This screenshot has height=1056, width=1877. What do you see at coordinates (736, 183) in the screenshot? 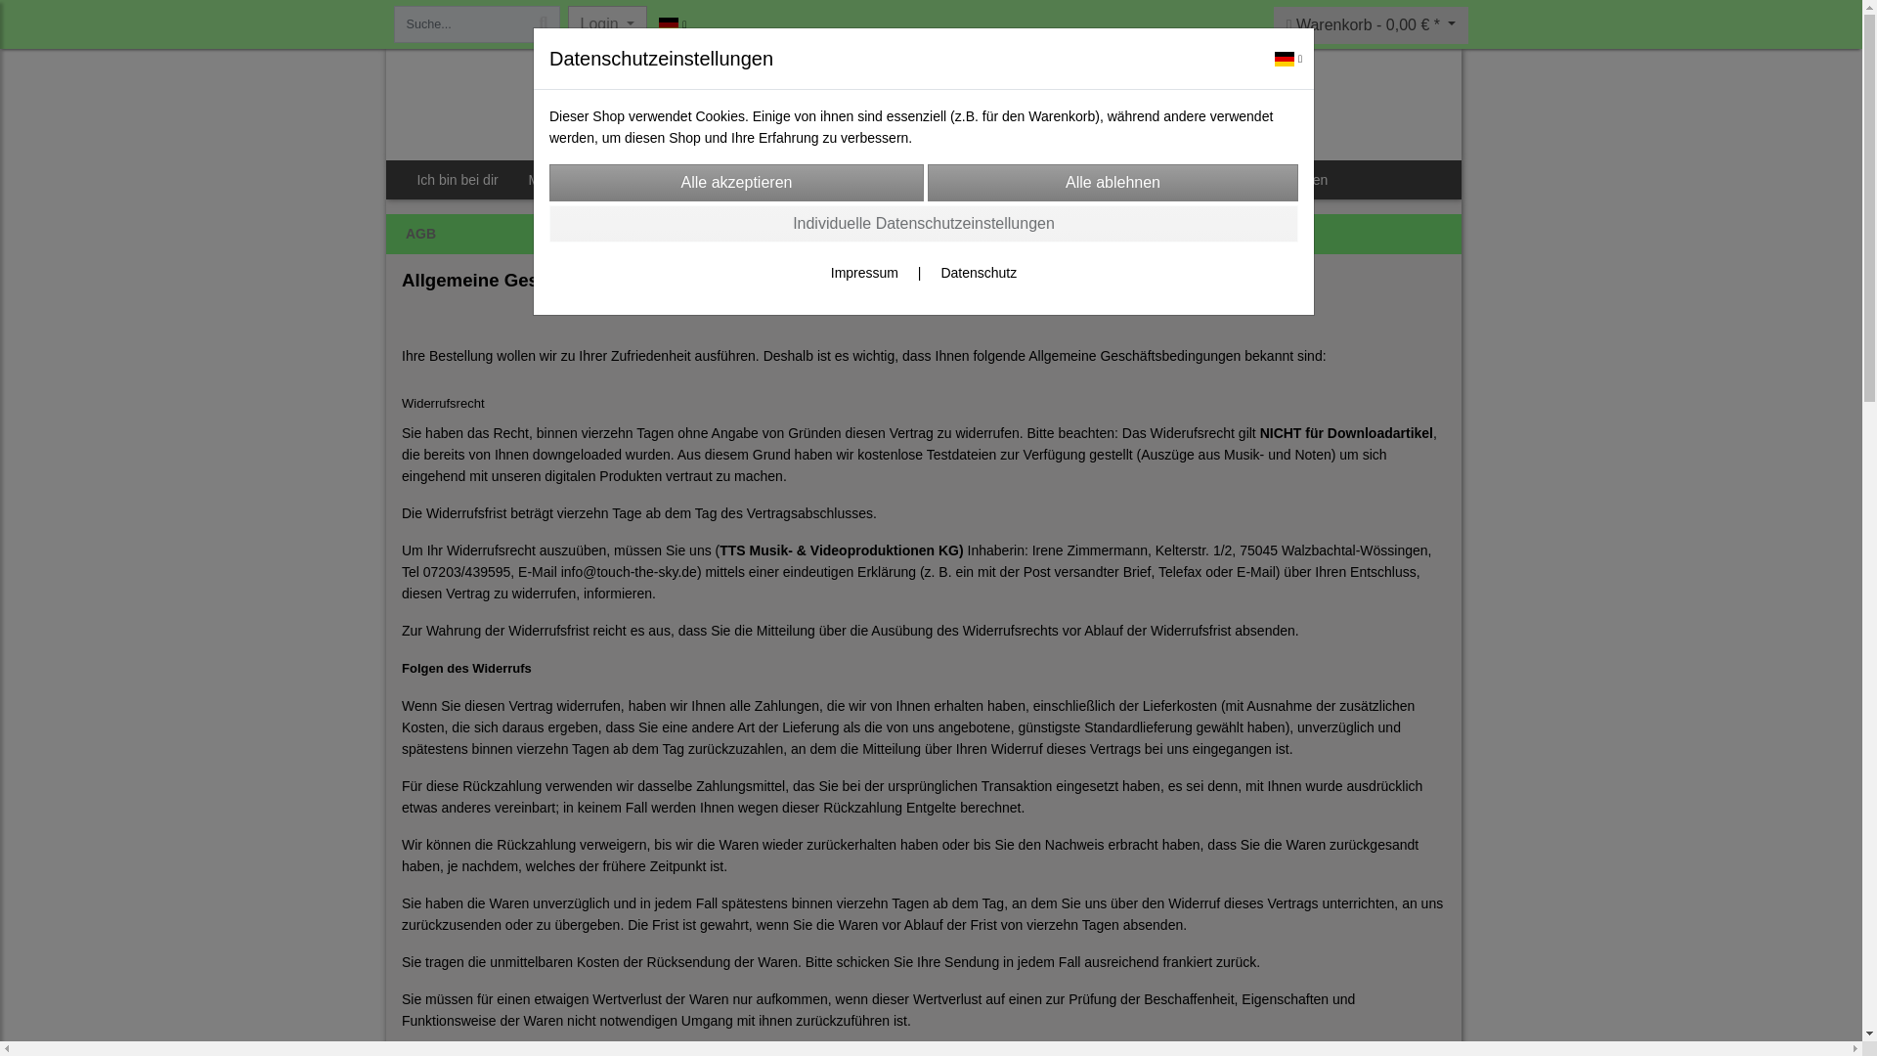
I see `Alle akzeptieren` at bounding box center [736, 183].